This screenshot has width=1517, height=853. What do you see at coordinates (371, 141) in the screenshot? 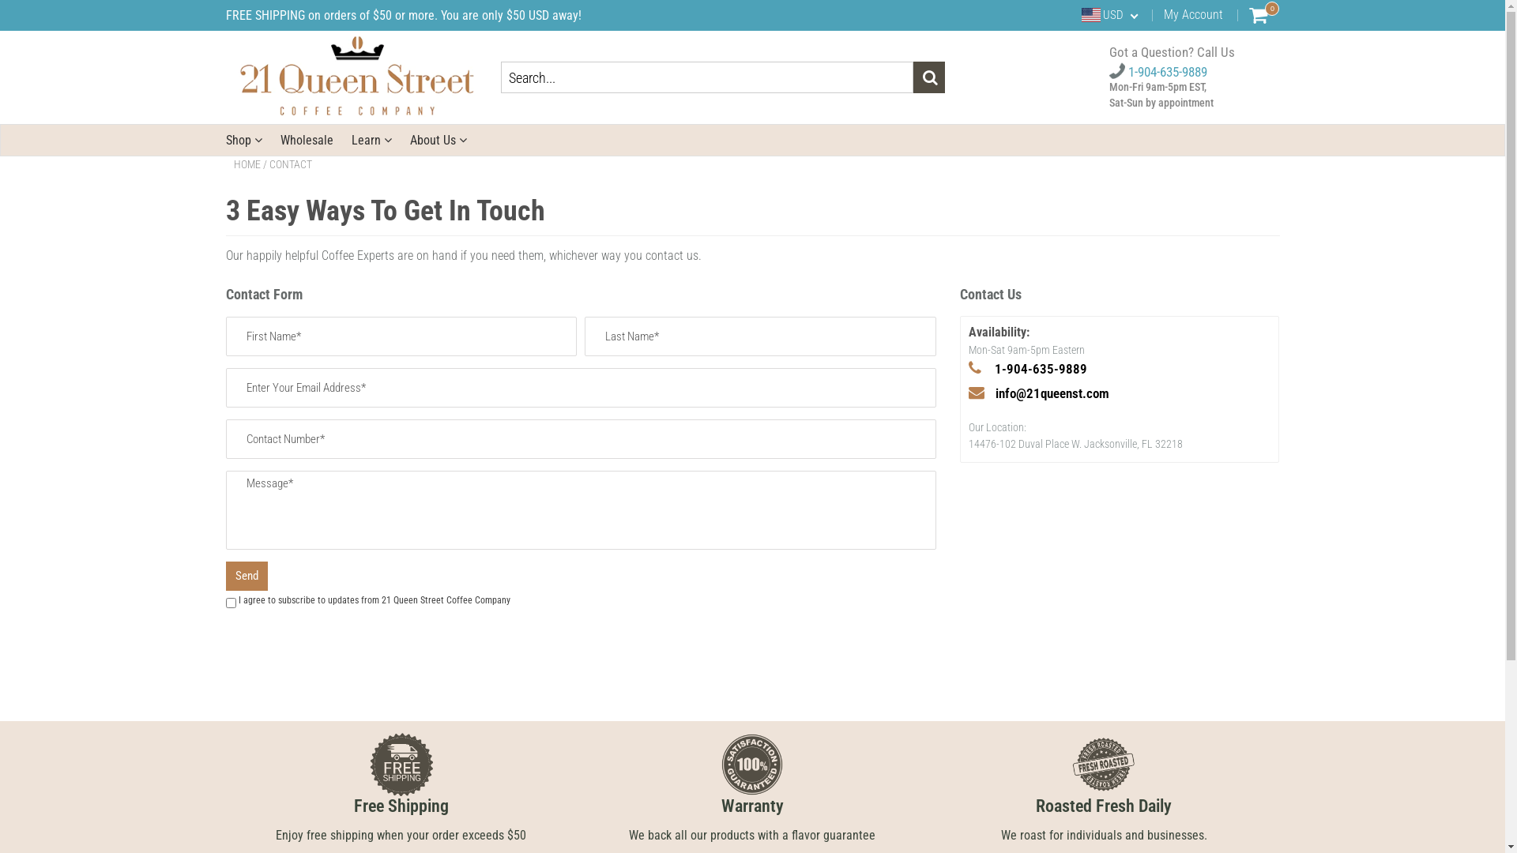
I see `Learn` at bounding box center [371, 141].